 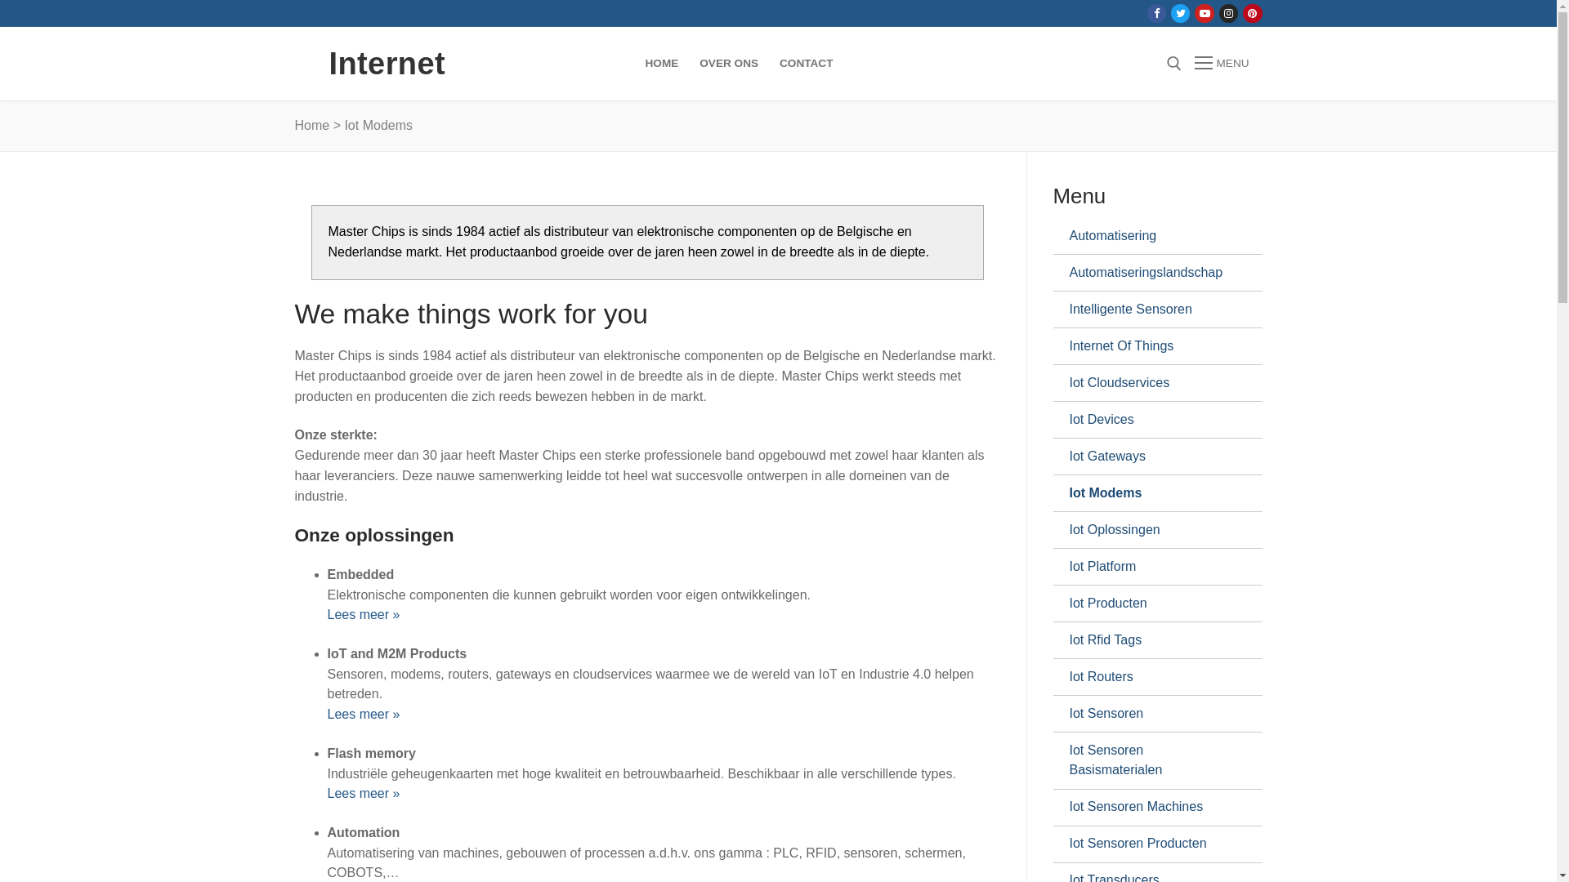 I want to click on Iot Rfid Tags, so click(x=1151, y=640).